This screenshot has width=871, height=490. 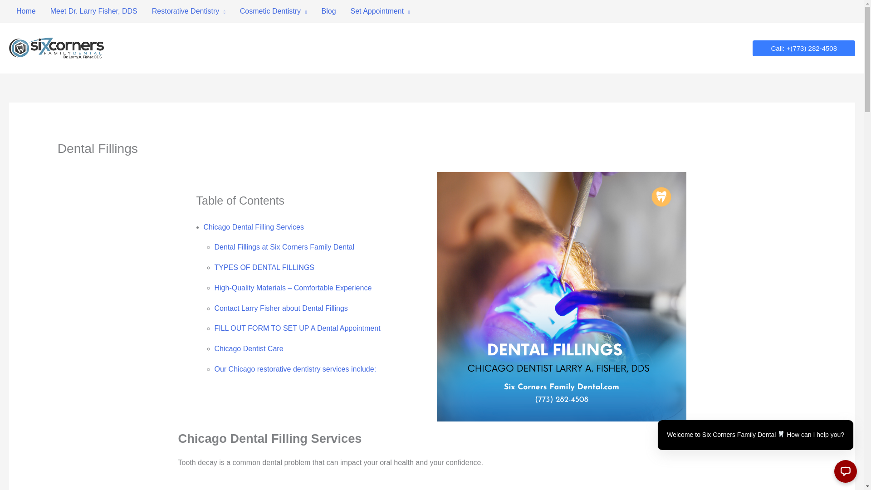 I want to click on Home, so click(x=25, y=11).